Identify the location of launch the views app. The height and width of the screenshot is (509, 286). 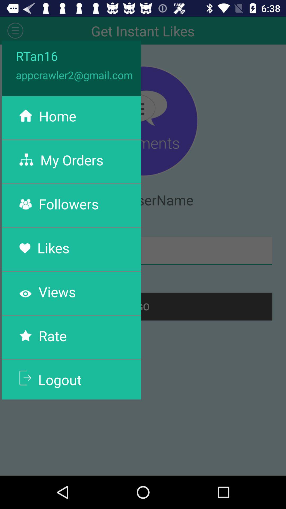
(57, 292).